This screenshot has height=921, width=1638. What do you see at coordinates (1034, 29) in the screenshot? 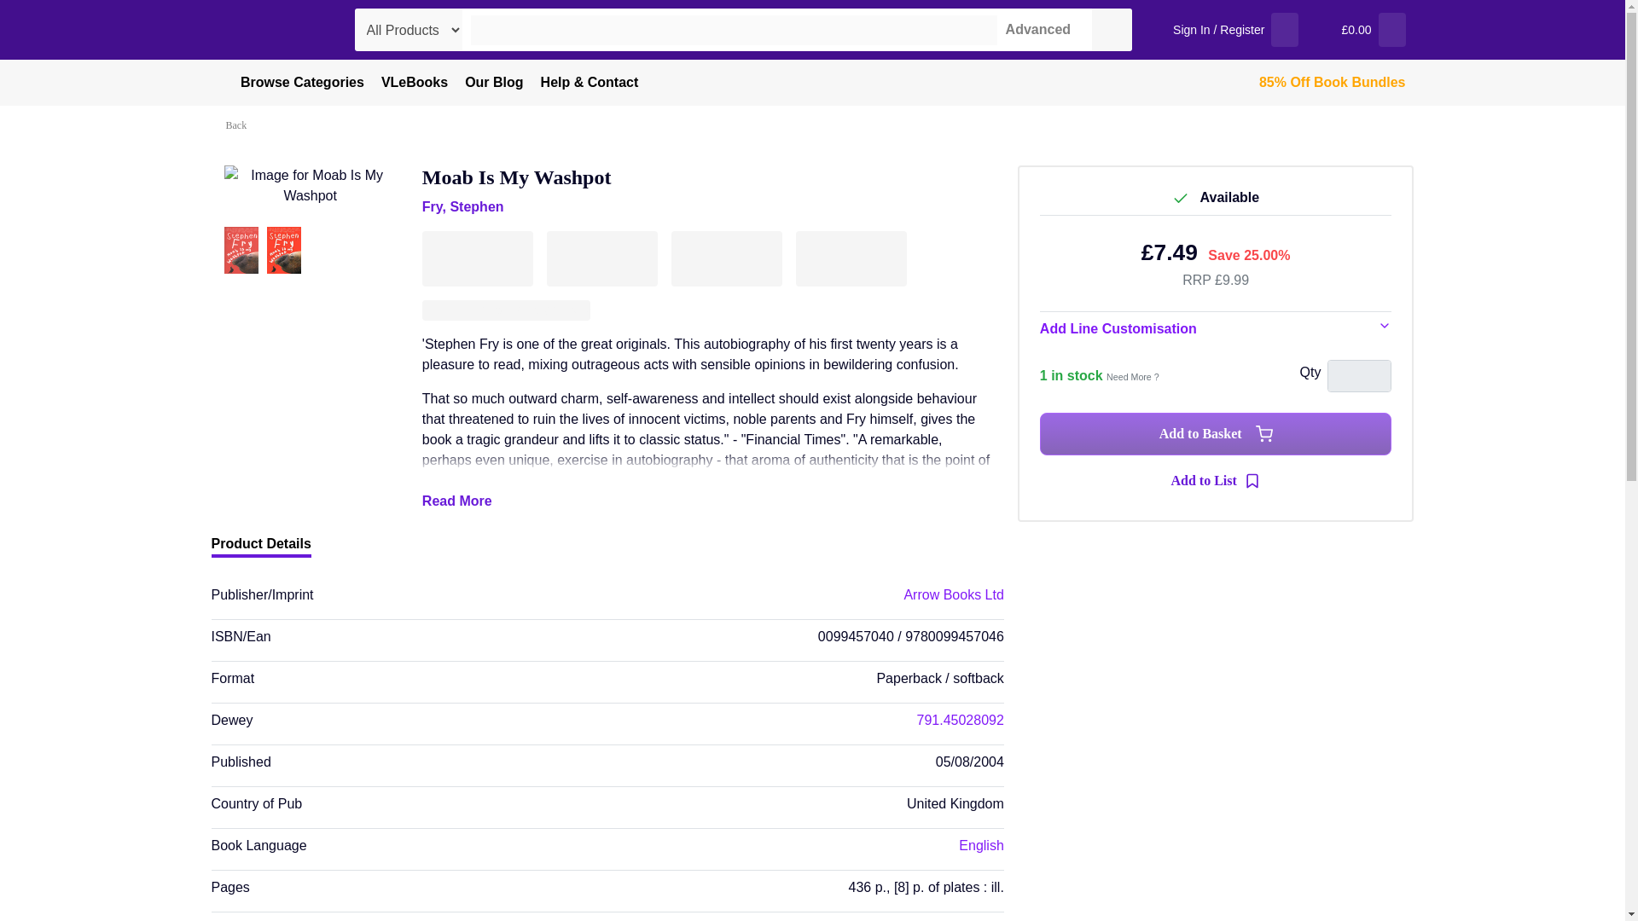
I see `Advanced` at bounding box center [1034, 29].